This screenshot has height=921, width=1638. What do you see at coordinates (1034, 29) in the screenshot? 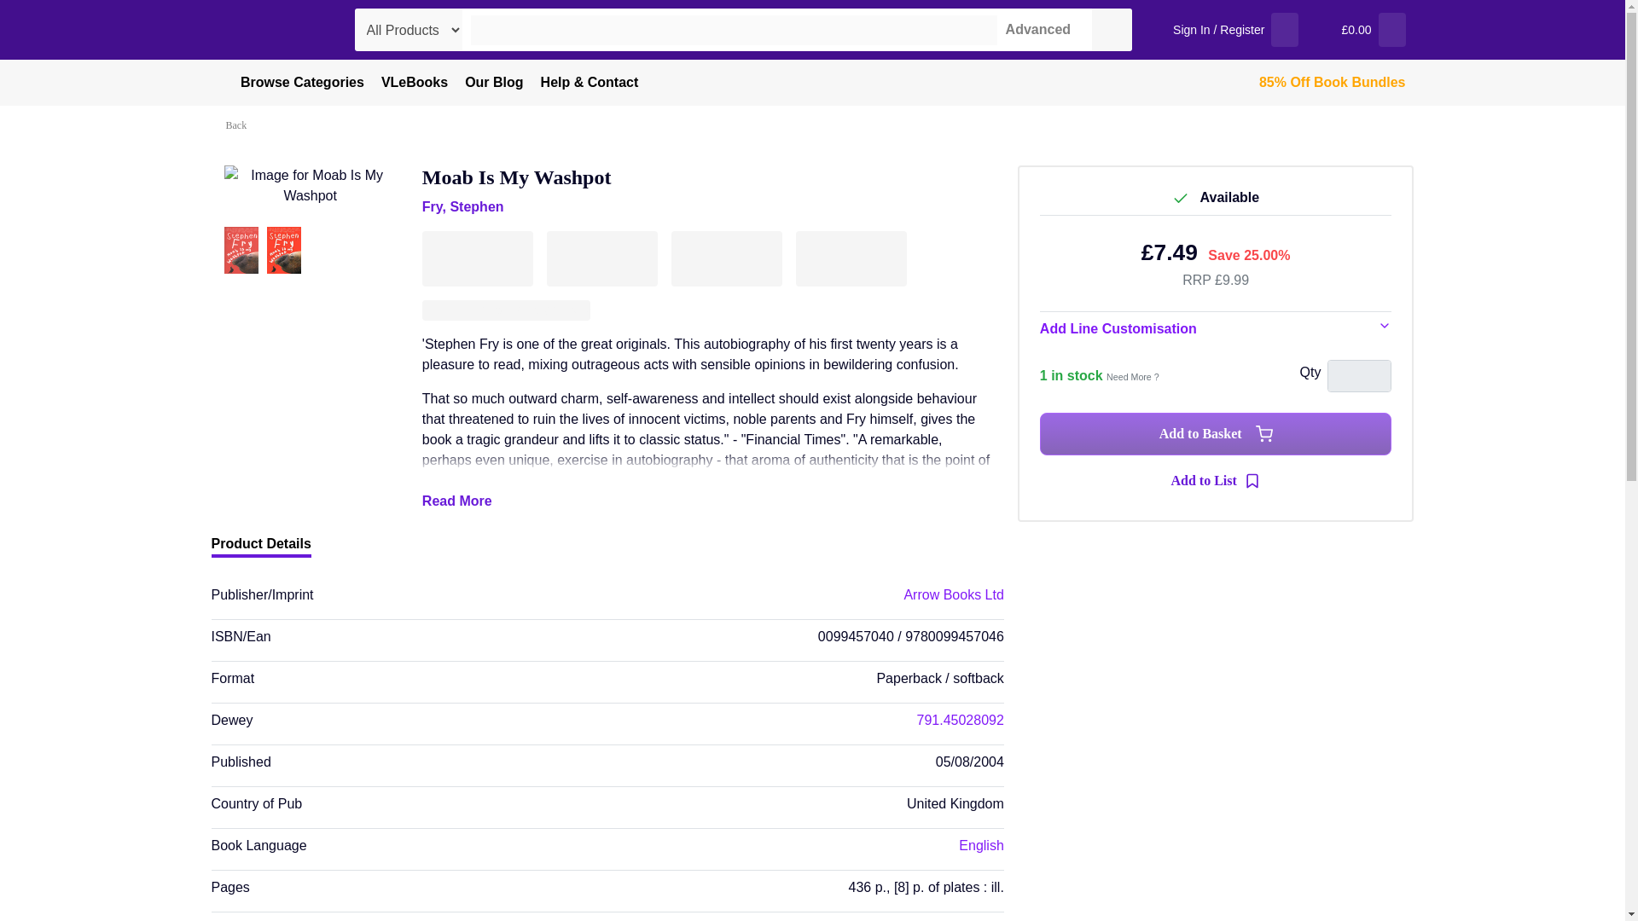
I see `Advanced` at bounding box center [1034, 29].